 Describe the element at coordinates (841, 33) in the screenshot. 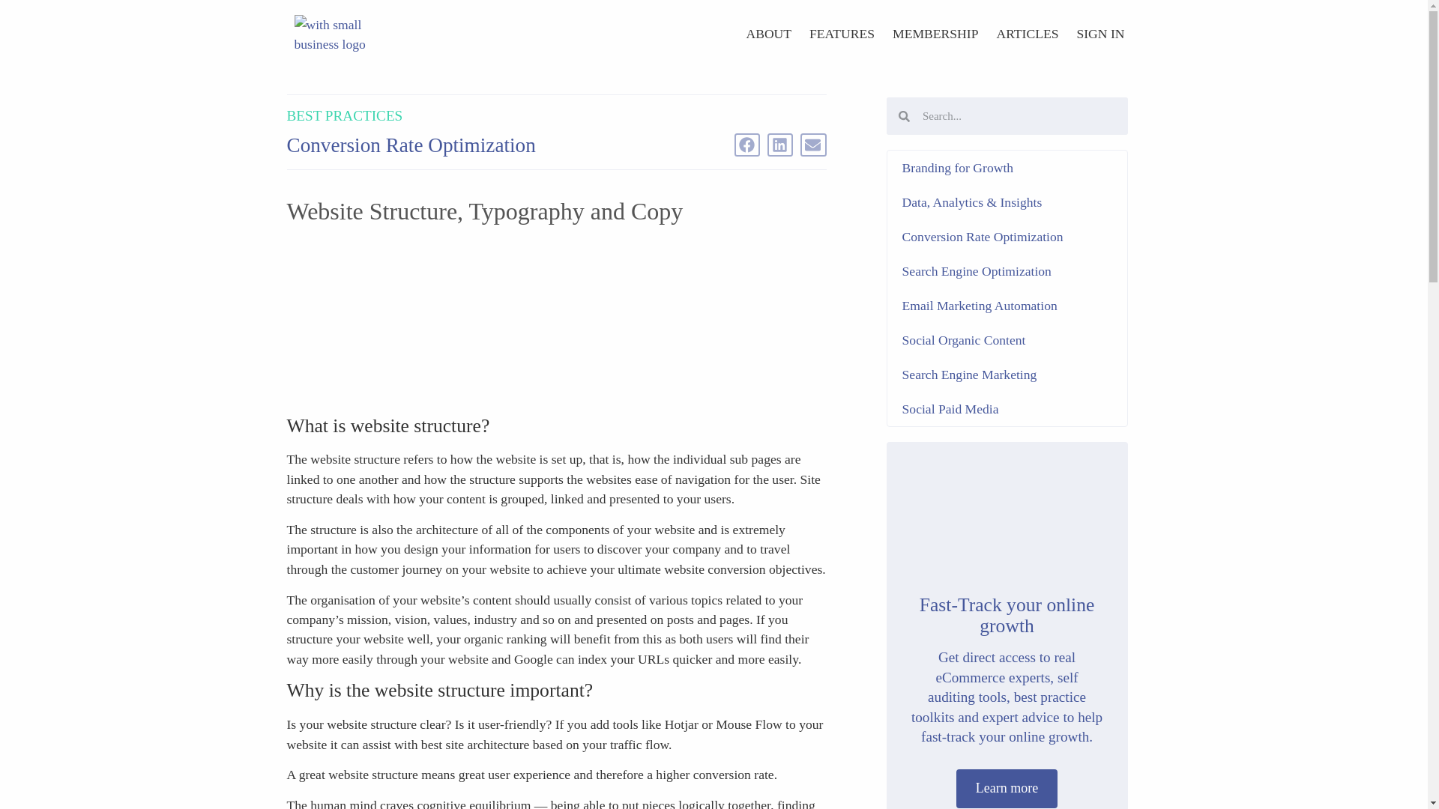

I see `FEATURES` at that location.